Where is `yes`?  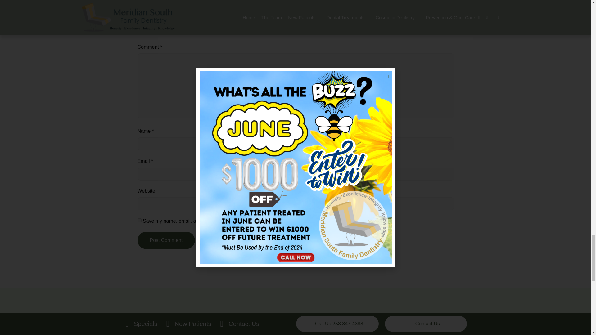
yes is located at coordinates (139, 220).